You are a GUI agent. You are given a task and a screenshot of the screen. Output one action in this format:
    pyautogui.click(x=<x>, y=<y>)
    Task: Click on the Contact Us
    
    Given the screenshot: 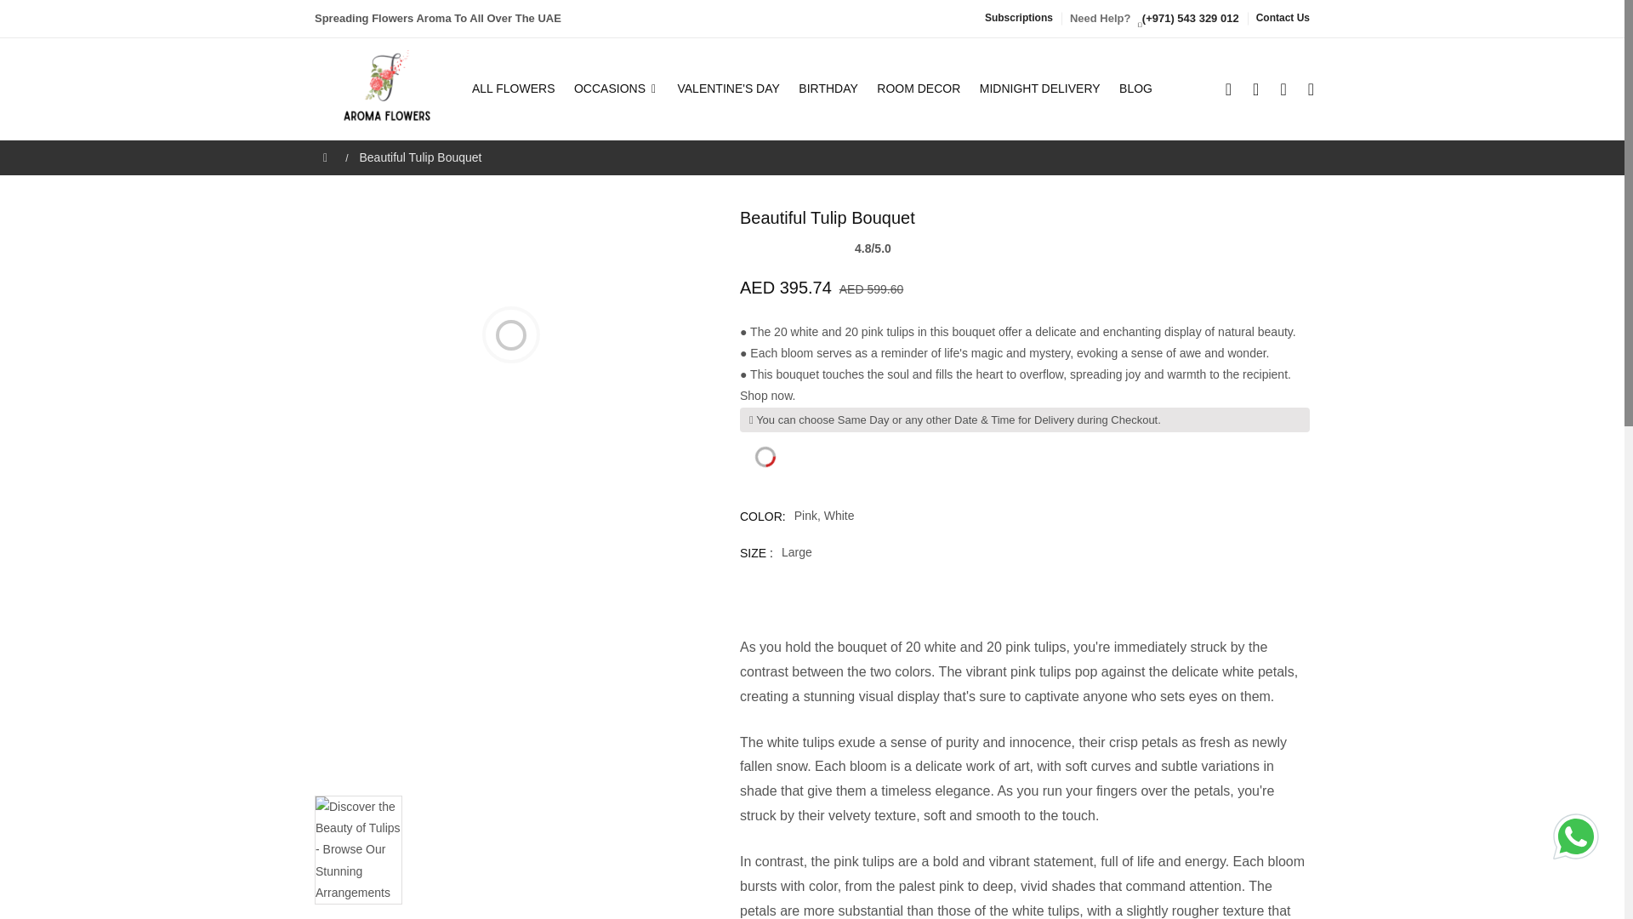 What is the action you would take?
    pyautogui.click(x=1283, y=18)
    